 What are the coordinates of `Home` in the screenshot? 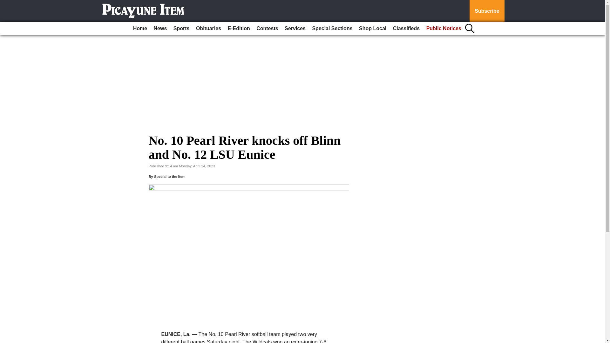 It's located at (140, 29).